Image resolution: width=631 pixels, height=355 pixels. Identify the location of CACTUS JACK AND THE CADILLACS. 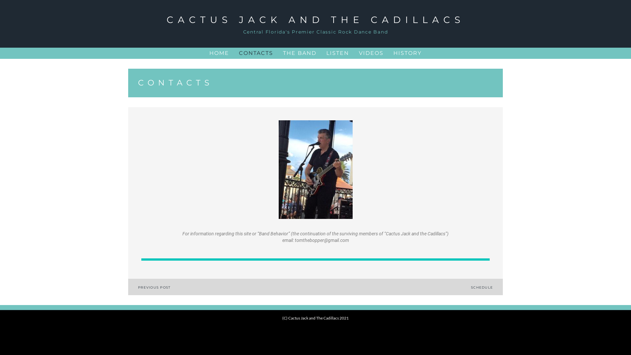
(315, 20).